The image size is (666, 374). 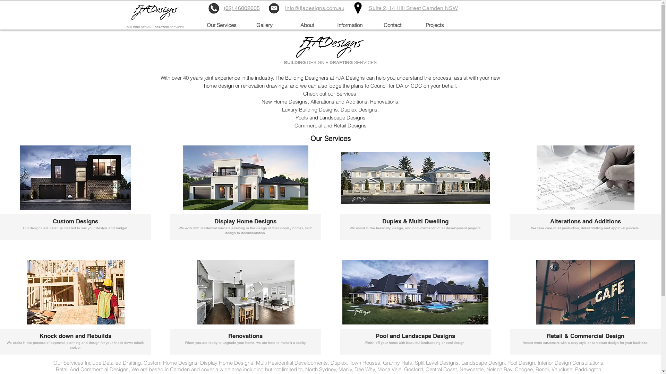 I want to click on + DRAFTING, so click(x=161, y=27).